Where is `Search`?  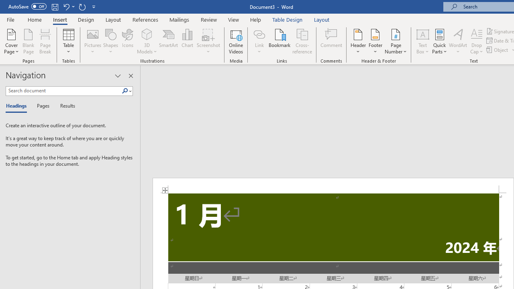
Search is located at coordinates (125, 91).